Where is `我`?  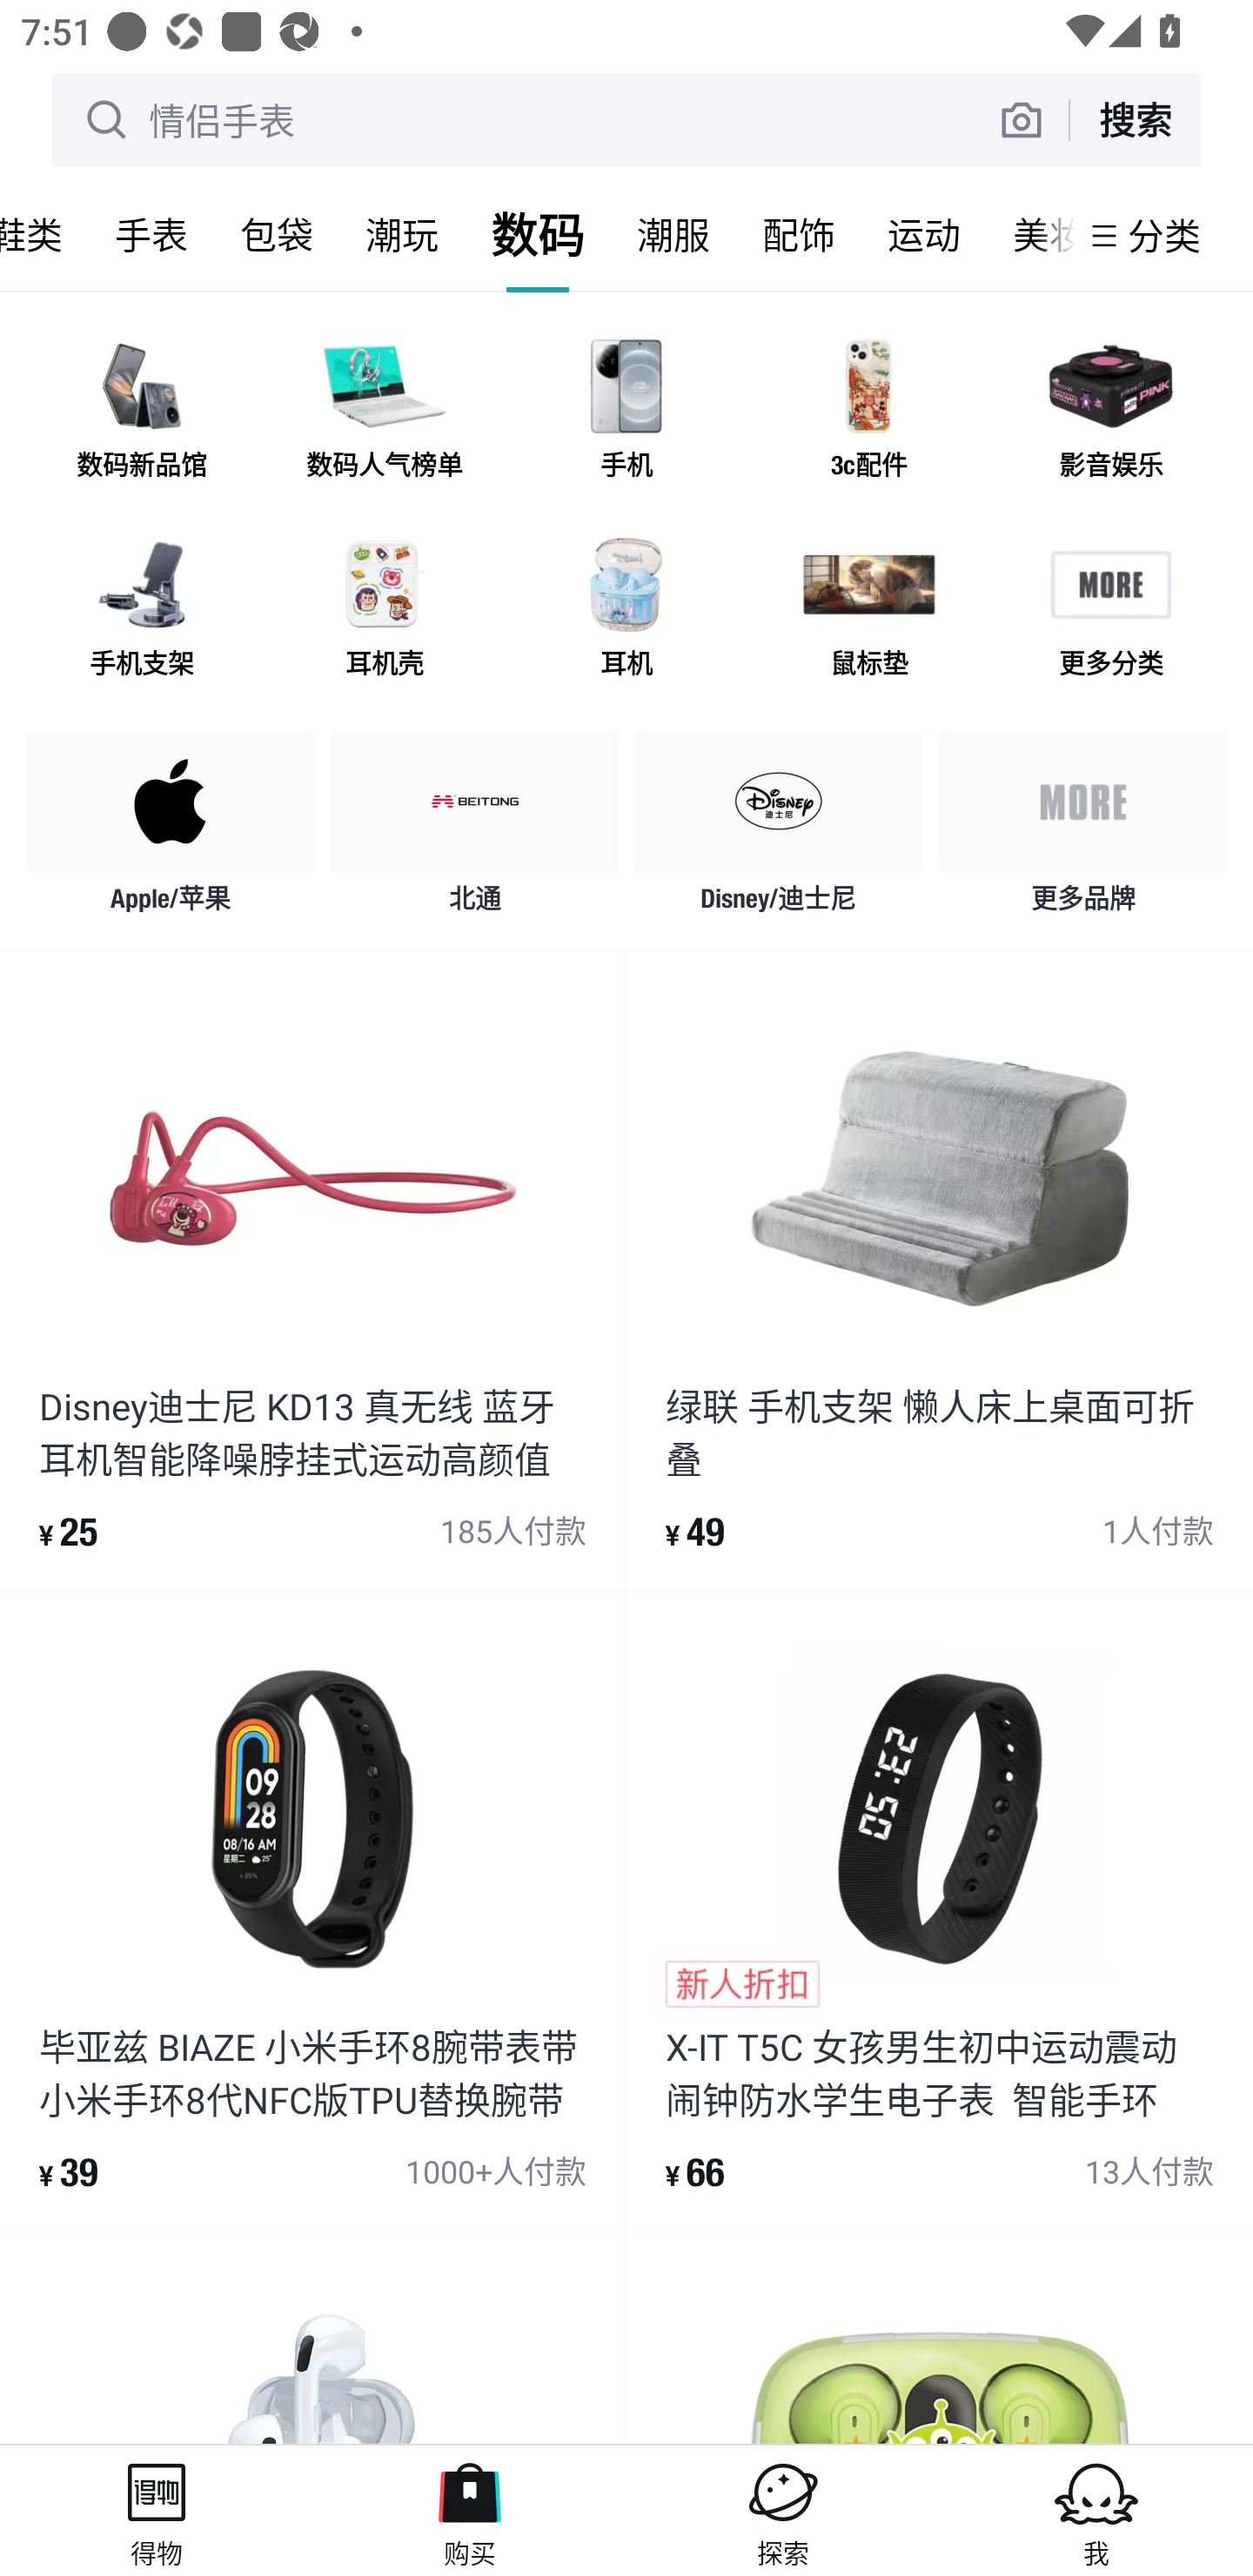
我 is located at coordinates (1096, 2510).